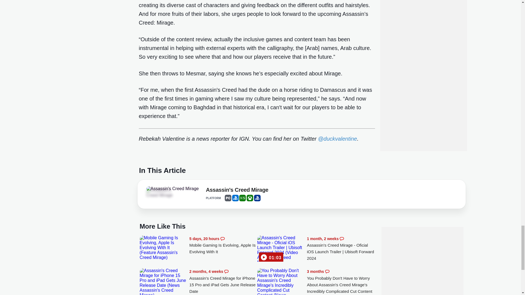 This screenshot has height=295, width=525. I want to click on Mobile Gaming Is Evolving, Apple Is Evolving With It, so click(163, 247).